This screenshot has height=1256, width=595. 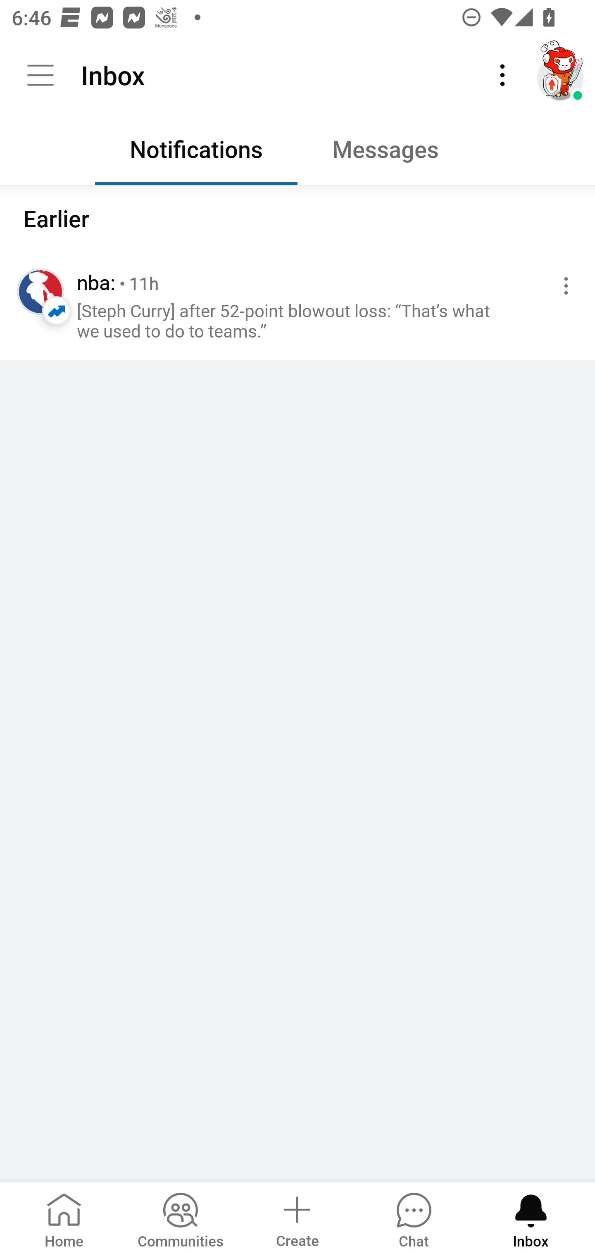 I want to click on Community menu, so click(x=40, y=75).